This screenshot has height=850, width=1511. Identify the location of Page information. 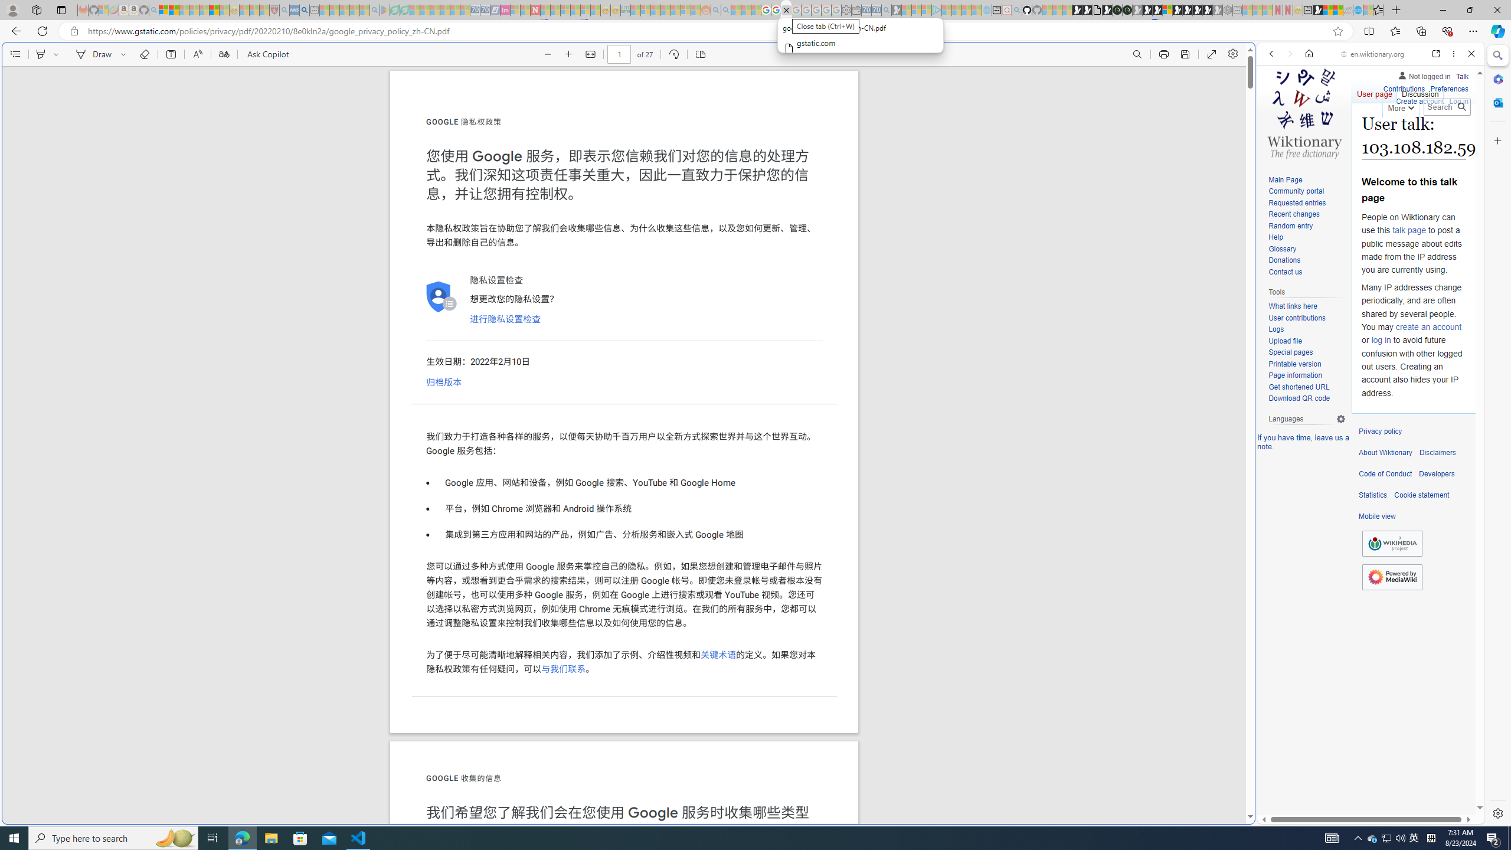
(1295, 375).